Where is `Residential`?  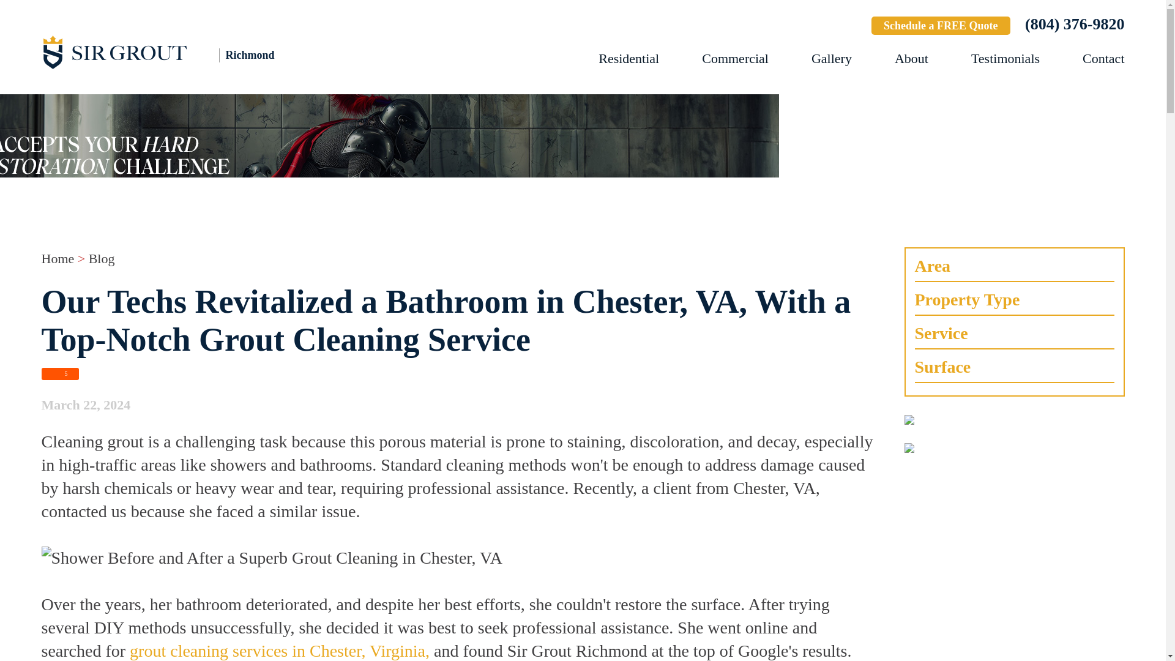
Residential is located at coordinates (629, 59).